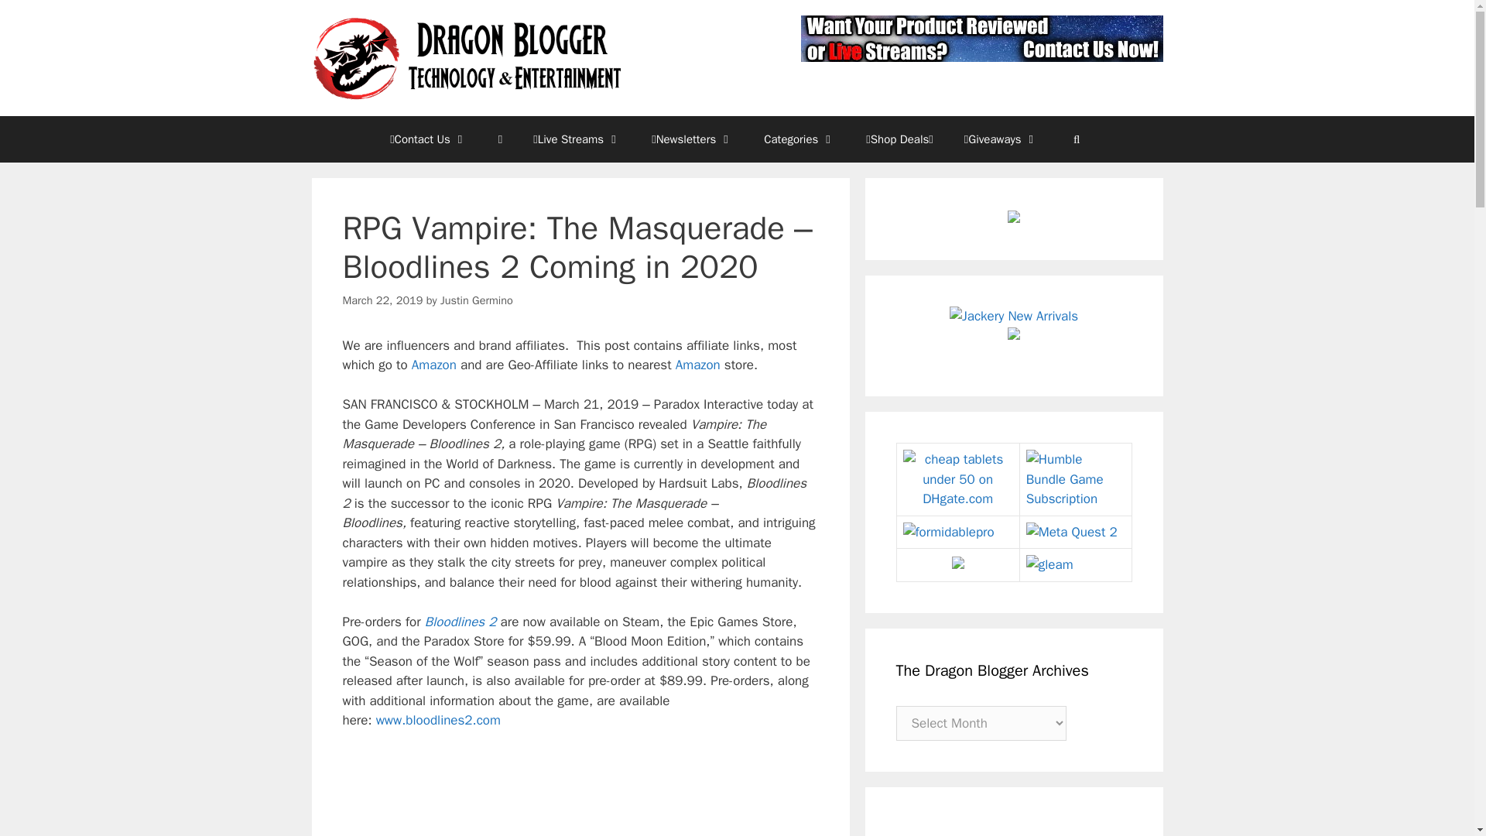 Image resolution: width=1486 pixels, height=836 pixels. Describe the element at coordinates (799, 139) in the screenshot. I see `Categories` at that location.